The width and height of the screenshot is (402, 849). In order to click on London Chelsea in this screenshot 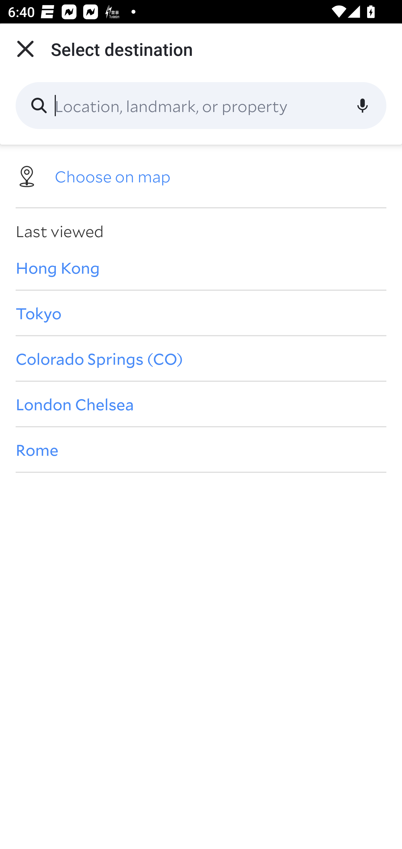, I will do `click(201, 404)`.